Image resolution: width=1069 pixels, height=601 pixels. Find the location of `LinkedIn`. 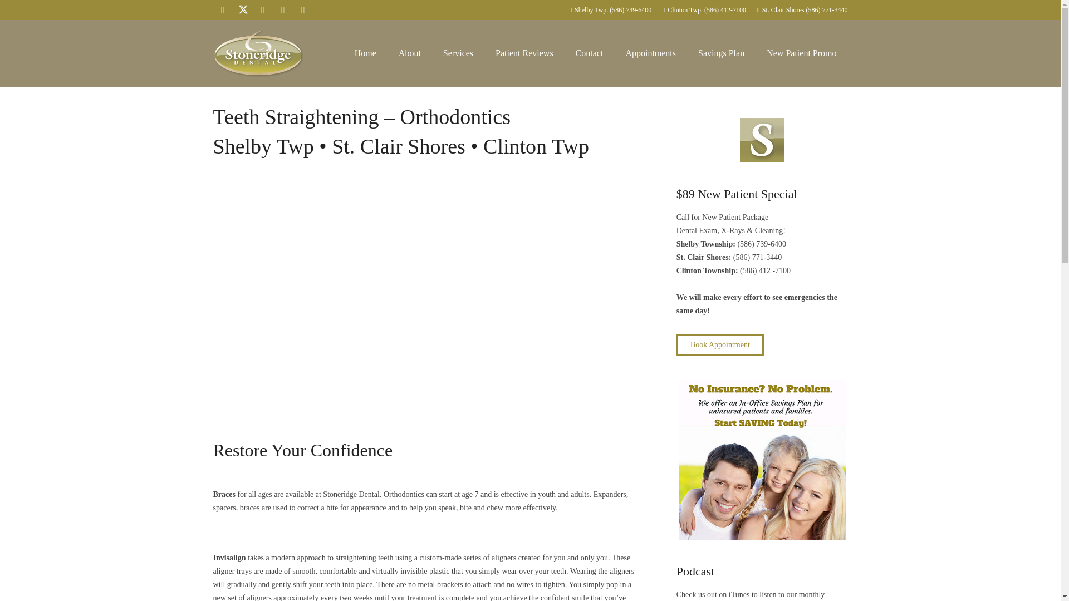

LinkedIn is located at coordinates (283, 10).